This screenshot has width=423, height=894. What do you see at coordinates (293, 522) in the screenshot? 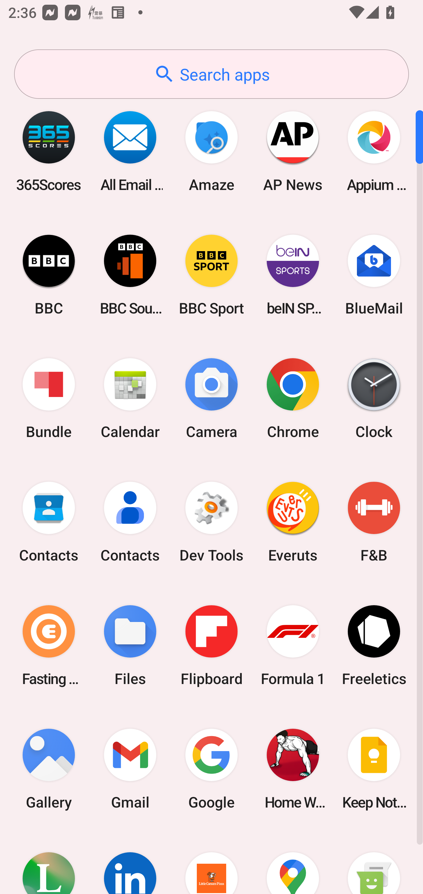
I see `Everuts` at bounding box center [293, 522].